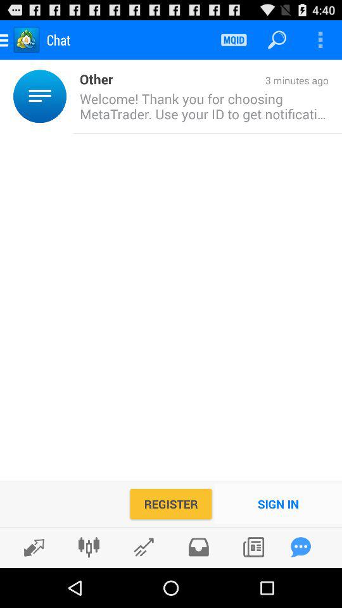  Describe the element at coordinates (201, 106) in the screenshot. I see `turn off the welcome thank you` at that location.